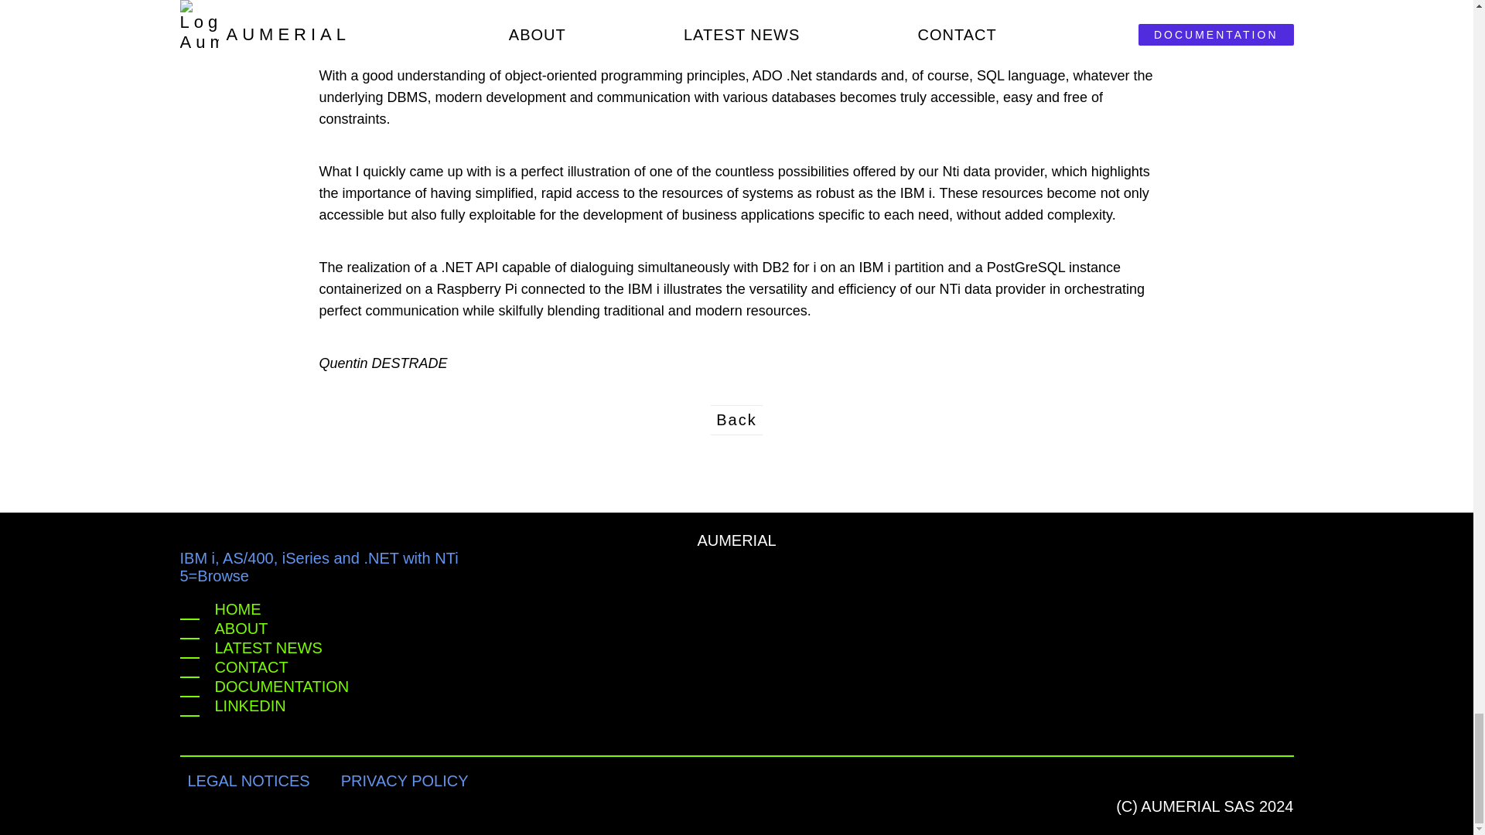 The height and width of the screenshot is (835, 1485). Describe the element at coordinates (736, 610) in the screenshot. I see `HOME` at that location.